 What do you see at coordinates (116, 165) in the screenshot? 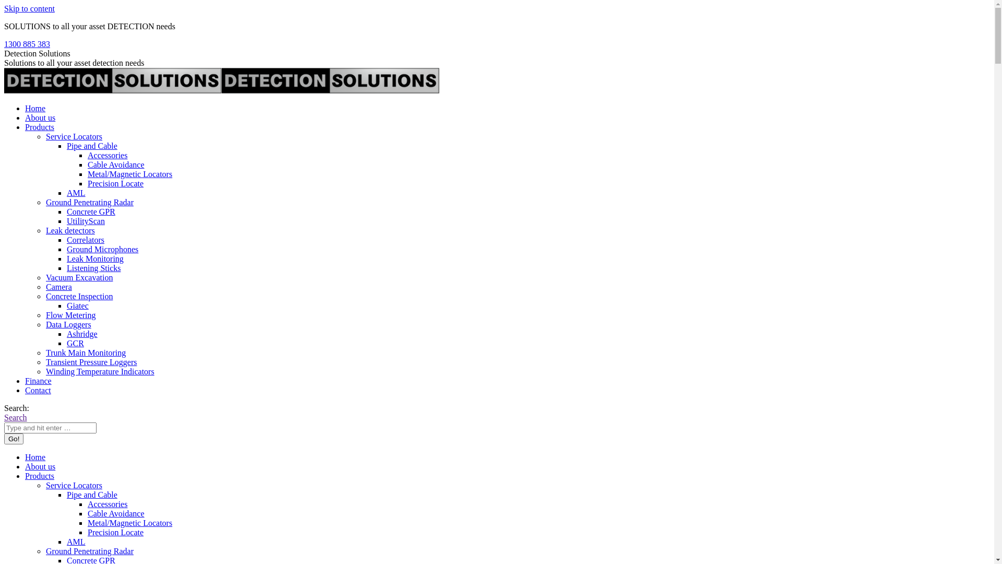
I see `Cable Avoidance` at bounding box center [116, 165].